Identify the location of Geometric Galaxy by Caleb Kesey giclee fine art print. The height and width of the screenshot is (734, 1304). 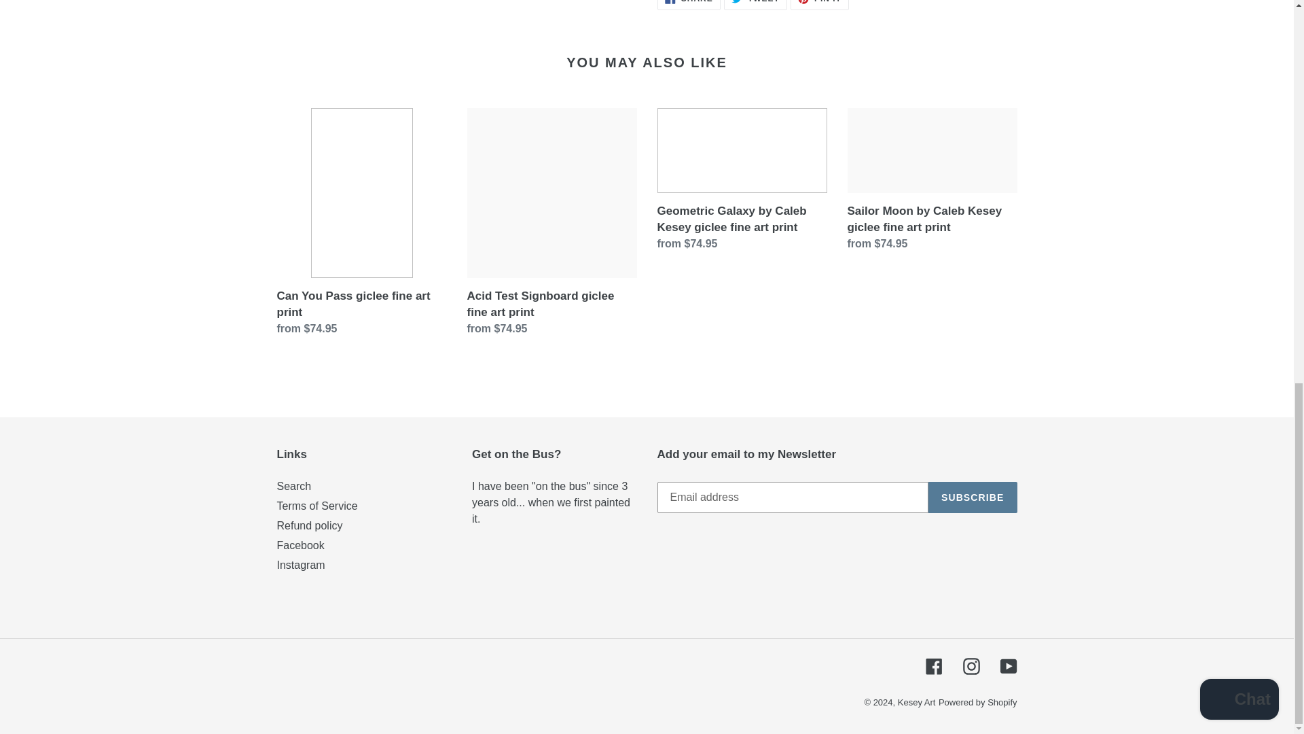
(300, 565).